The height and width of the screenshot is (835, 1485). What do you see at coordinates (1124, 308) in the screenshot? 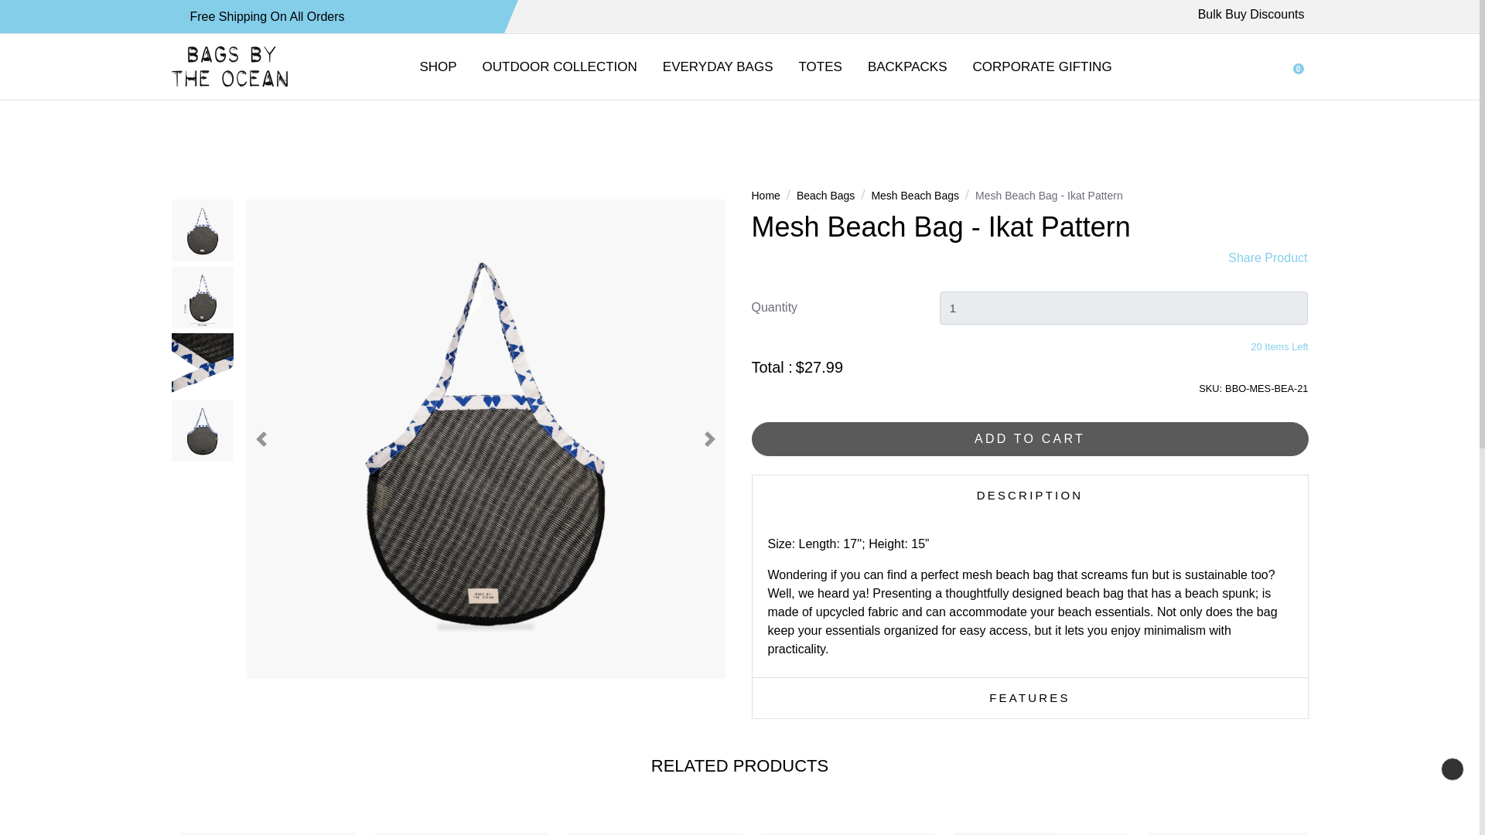
I see `1` at bounding box center [1124, 308].